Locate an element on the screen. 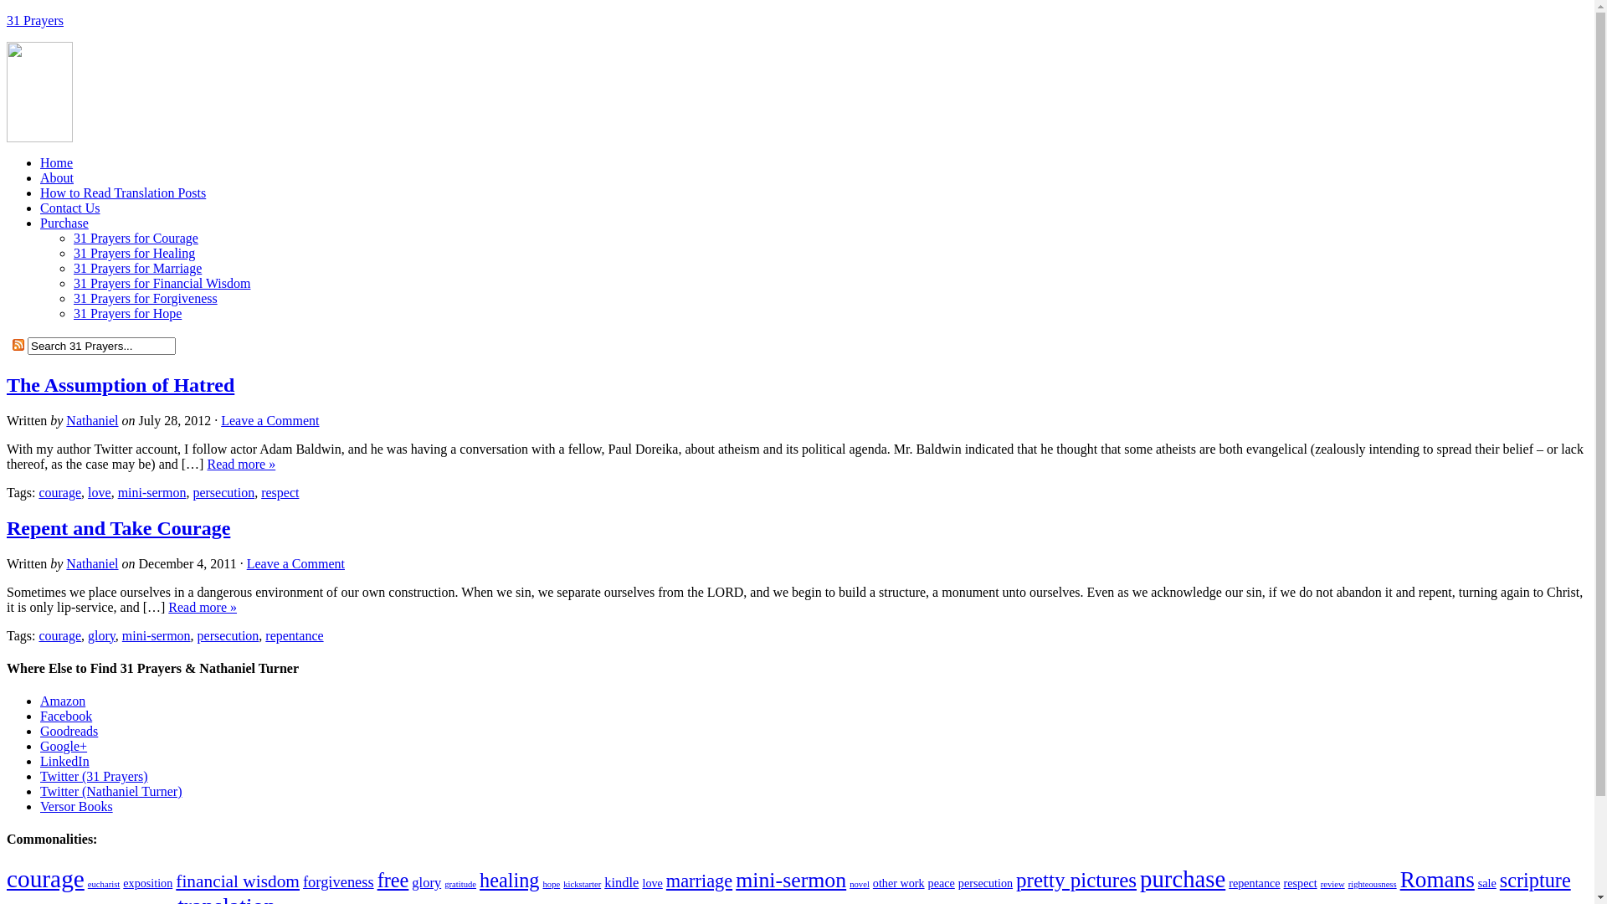 This screenshot has height=904, width=1607. repentance is located at coordinates (295, 636).